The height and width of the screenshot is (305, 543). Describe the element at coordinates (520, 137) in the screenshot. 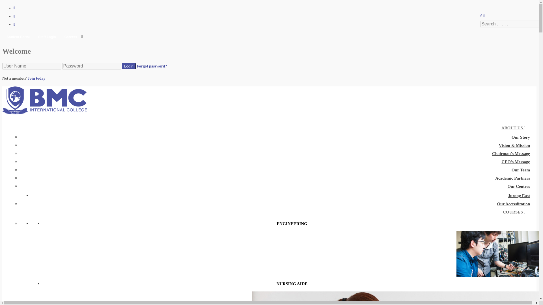

I see `Our Story` at that location.